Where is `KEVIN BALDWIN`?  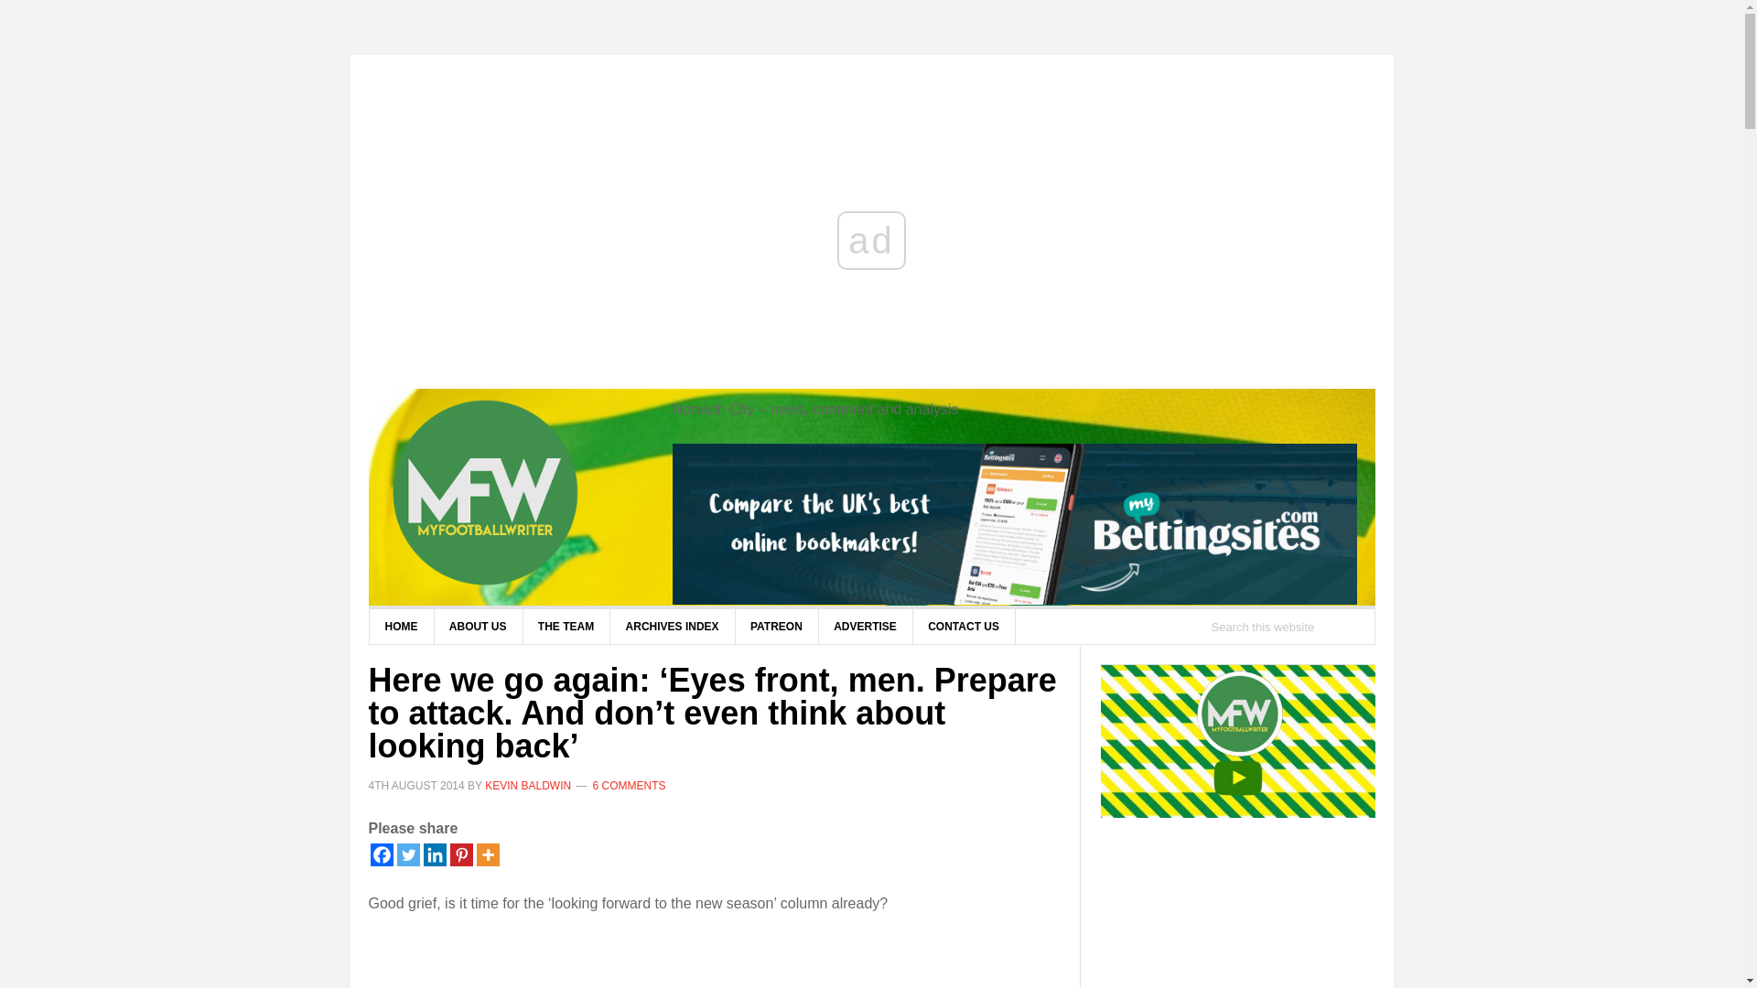
KEVIN BALDWIN is located at coordinates (527, 786).